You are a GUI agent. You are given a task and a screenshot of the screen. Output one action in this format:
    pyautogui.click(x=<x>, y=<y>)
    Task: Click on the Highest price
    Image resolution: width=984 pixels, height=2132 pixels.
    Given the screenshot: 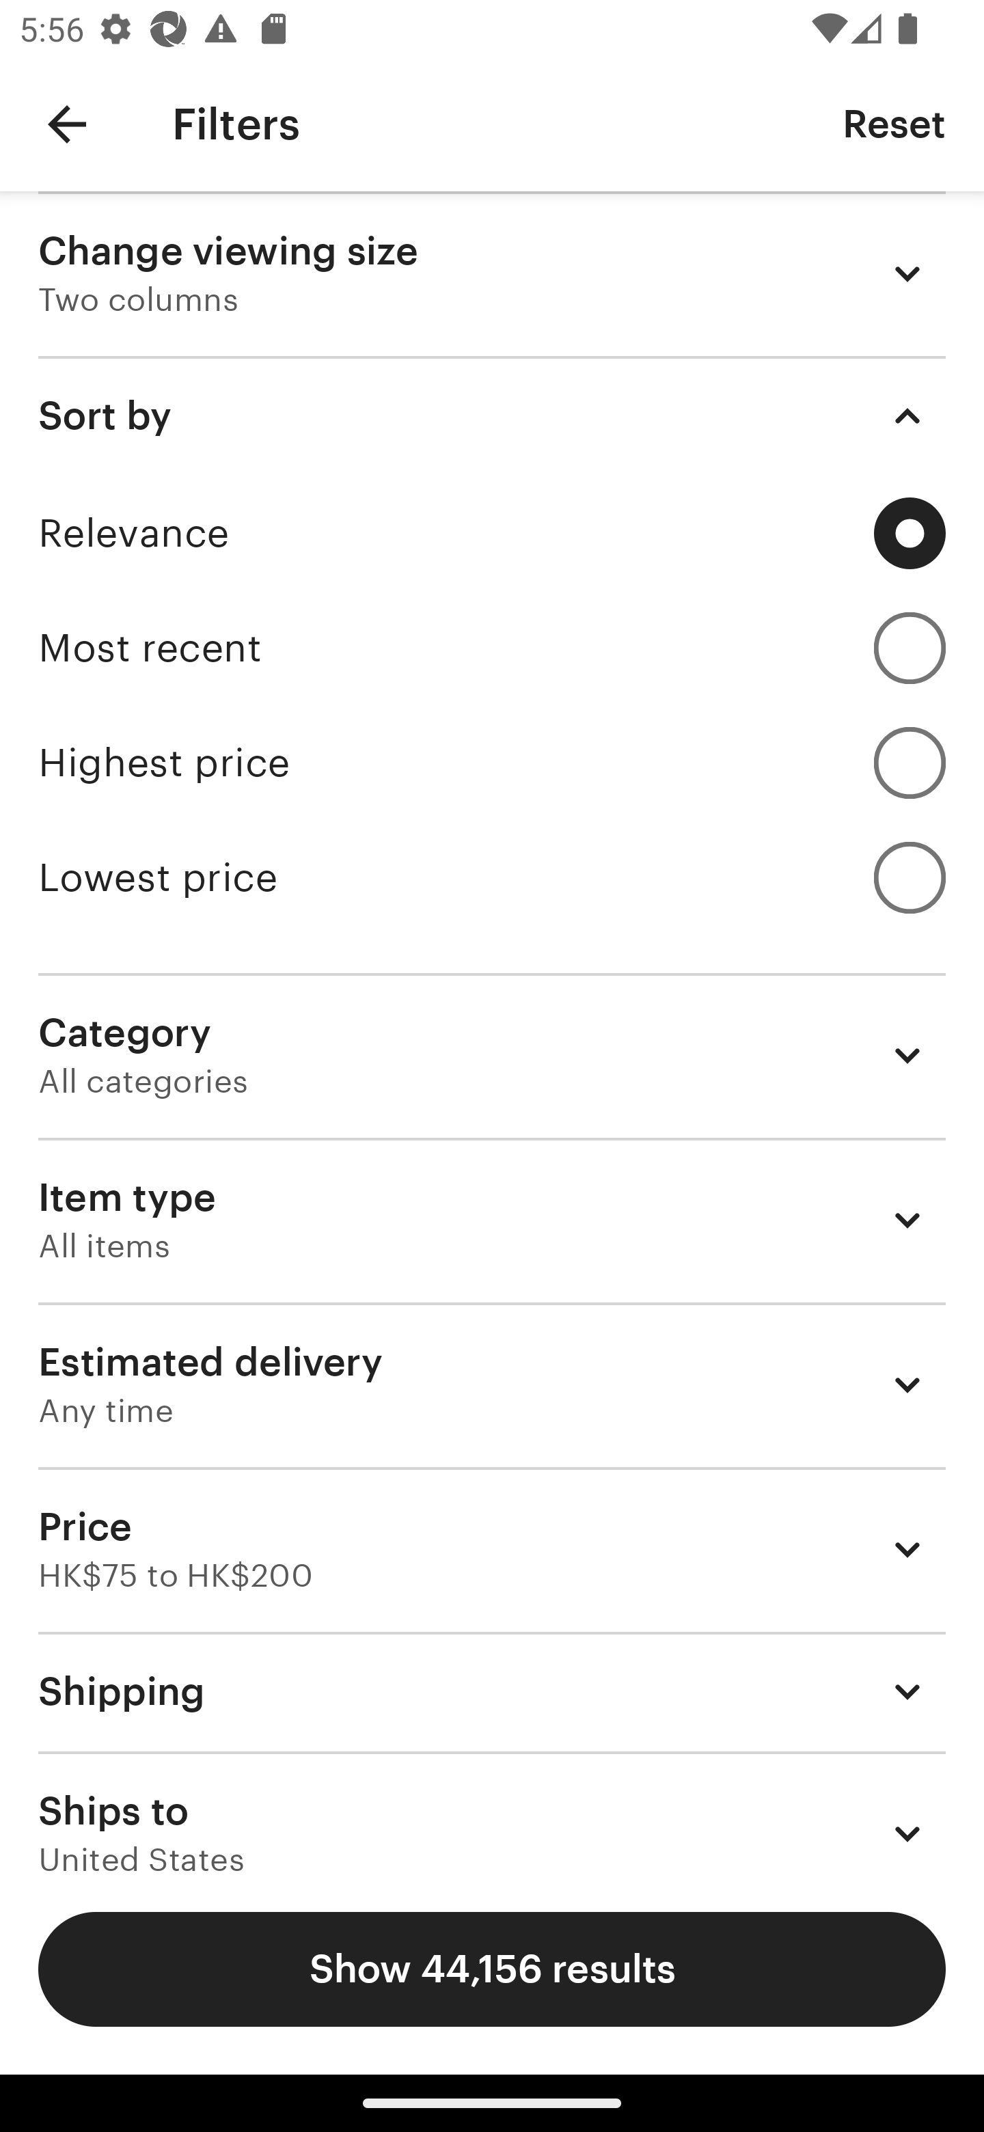 What is the action you would take?
    pyautogui.click(x=492, y=763)
    